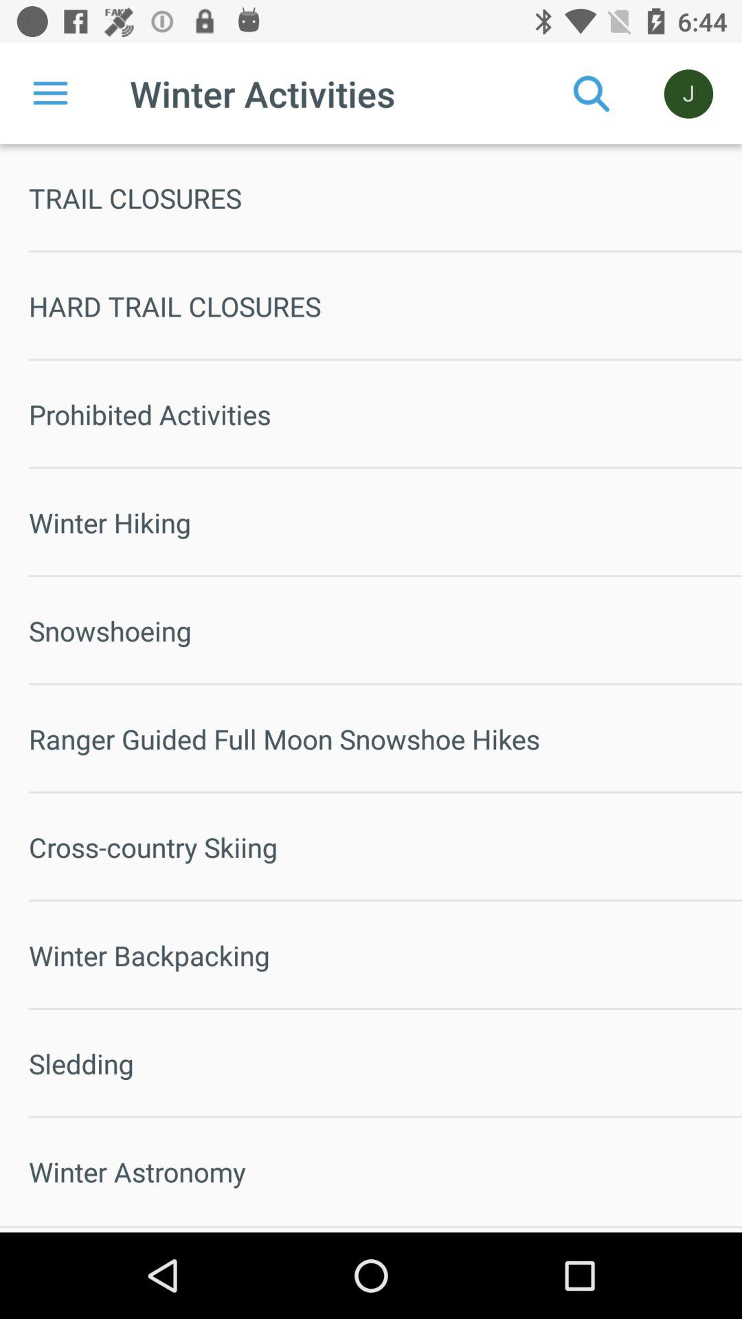 The width and height of the screenshot is (742, 1319). I want to click on jump until cross-country skiing, so click(385, 847).